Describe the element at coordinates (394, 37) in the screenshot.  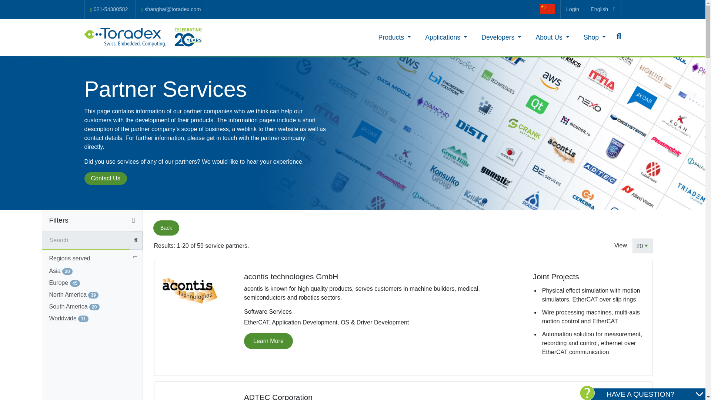
I see `Products` at that location.